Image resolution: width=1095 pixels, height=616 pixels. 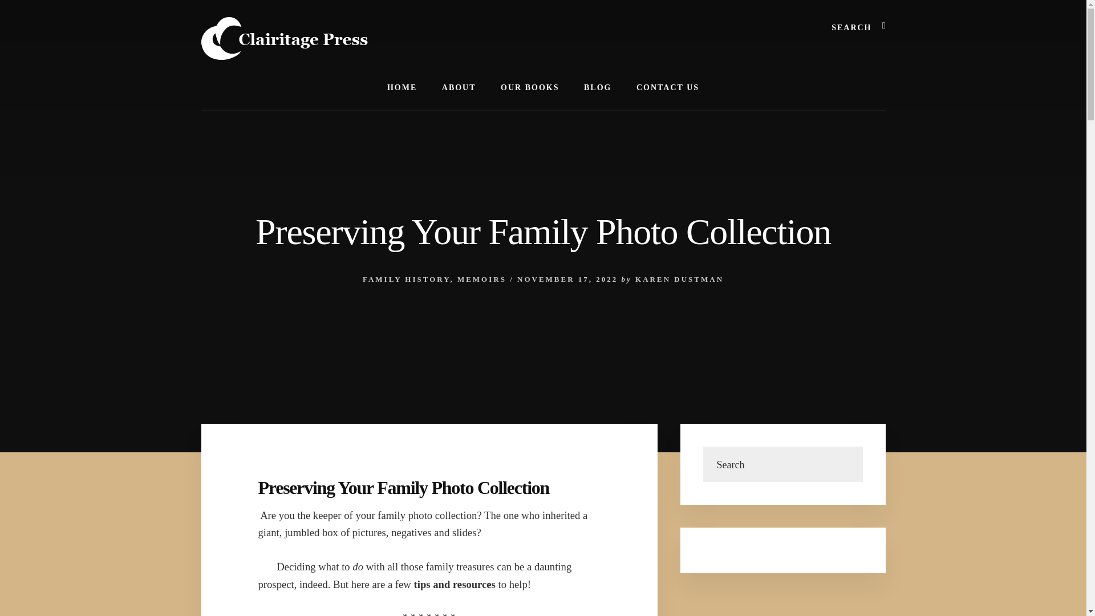 I want to click on CONTACT US, so click(x=668, y=88).